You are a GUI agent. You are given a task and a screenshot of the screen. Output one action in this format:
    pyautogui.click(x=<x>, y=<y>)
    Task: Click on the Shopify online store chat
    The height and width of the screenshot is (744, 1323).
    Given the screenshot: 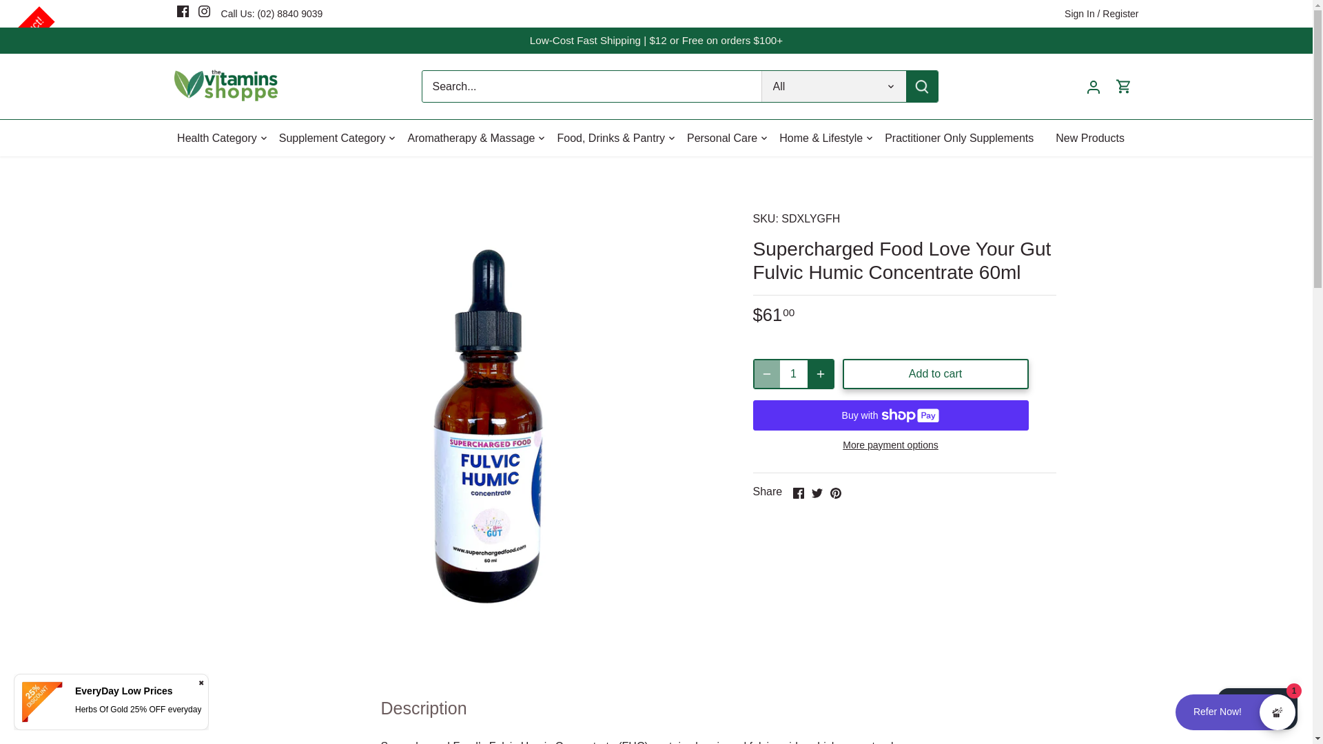 What is the action you would take?
    pyautogui.click(x=1257, y=710)
    